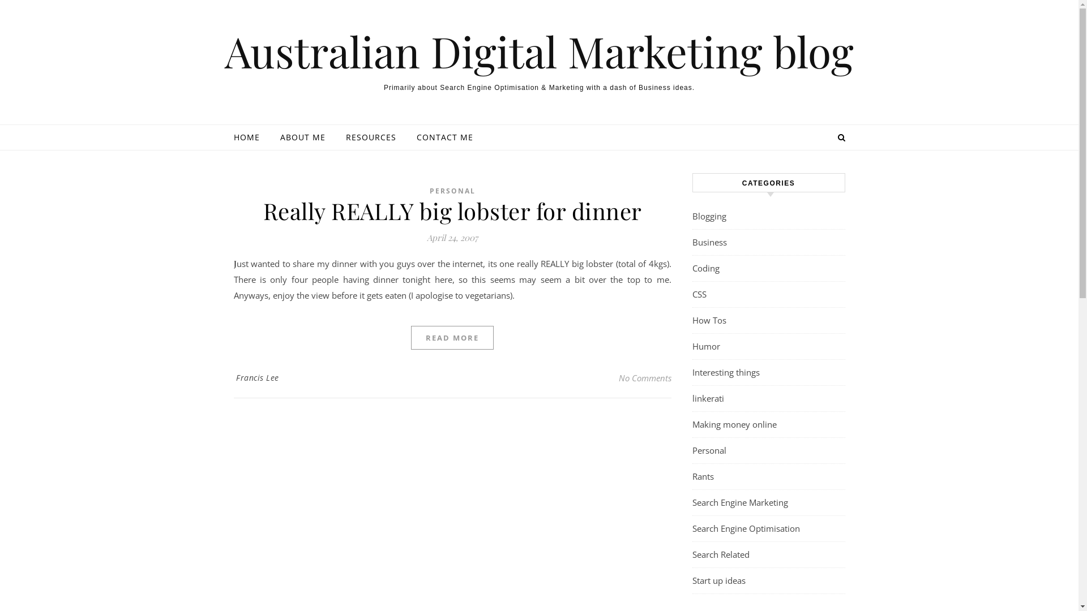  Describe the element at coordinates (258, 378) in the screenshot. I see `Francis Lee` at that location.